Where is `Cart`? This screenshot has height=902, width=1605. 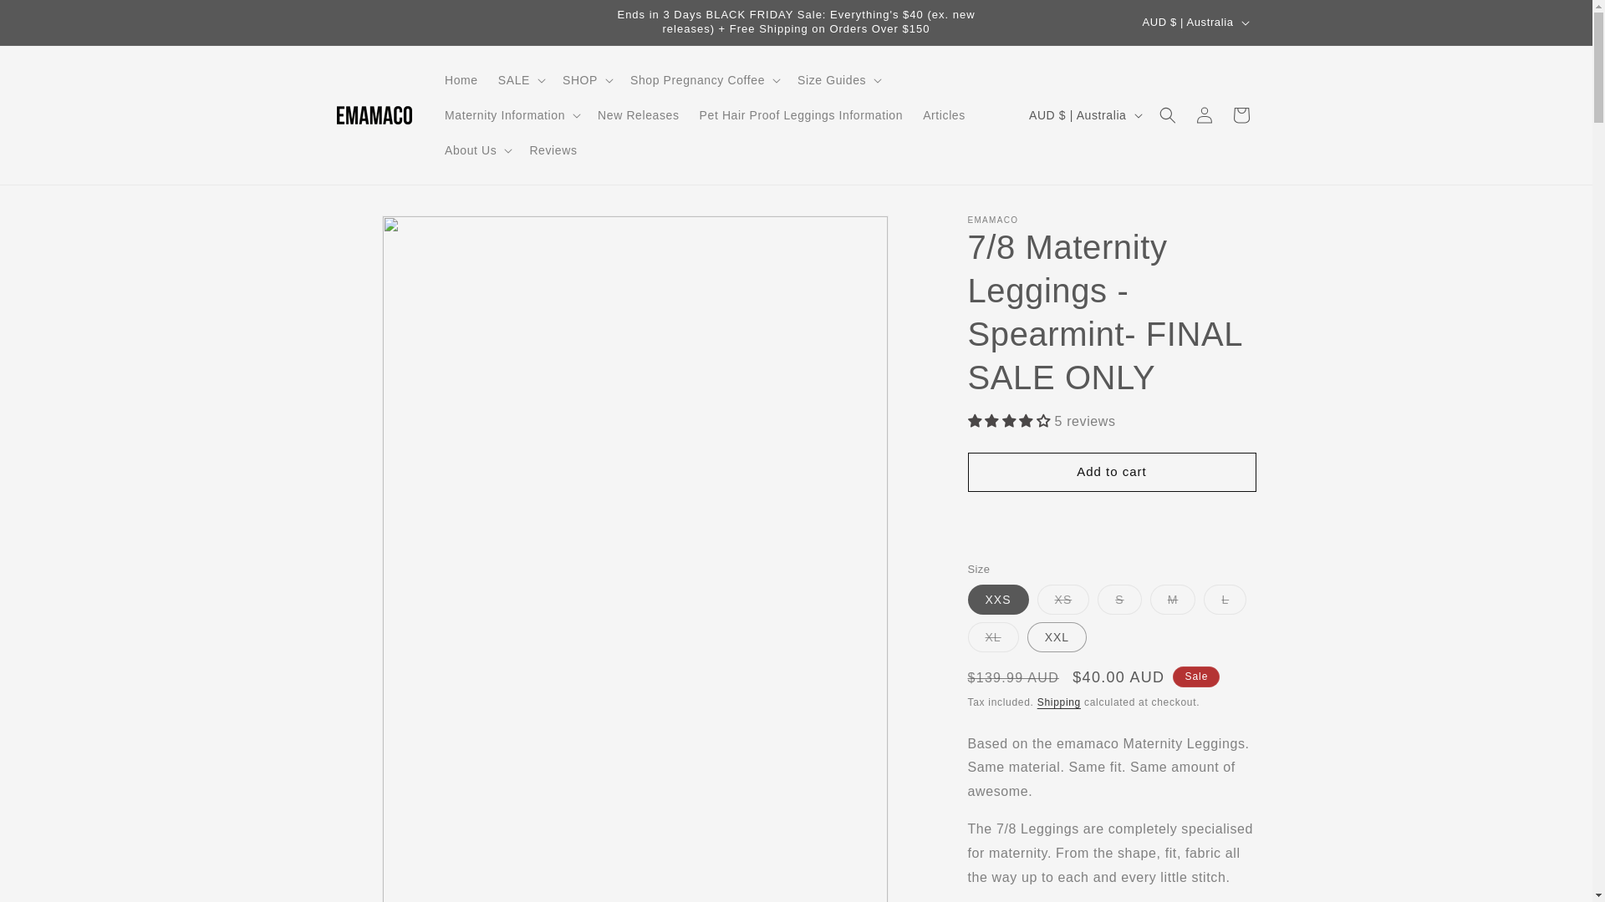 Cart is located at coordinates (1241, 115).